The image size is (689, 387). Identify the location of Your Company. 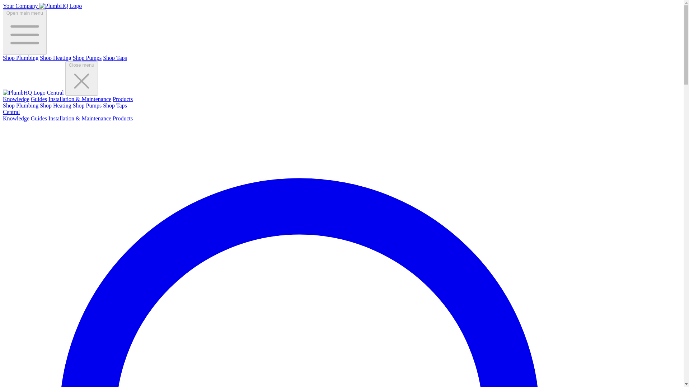
(42, 6).